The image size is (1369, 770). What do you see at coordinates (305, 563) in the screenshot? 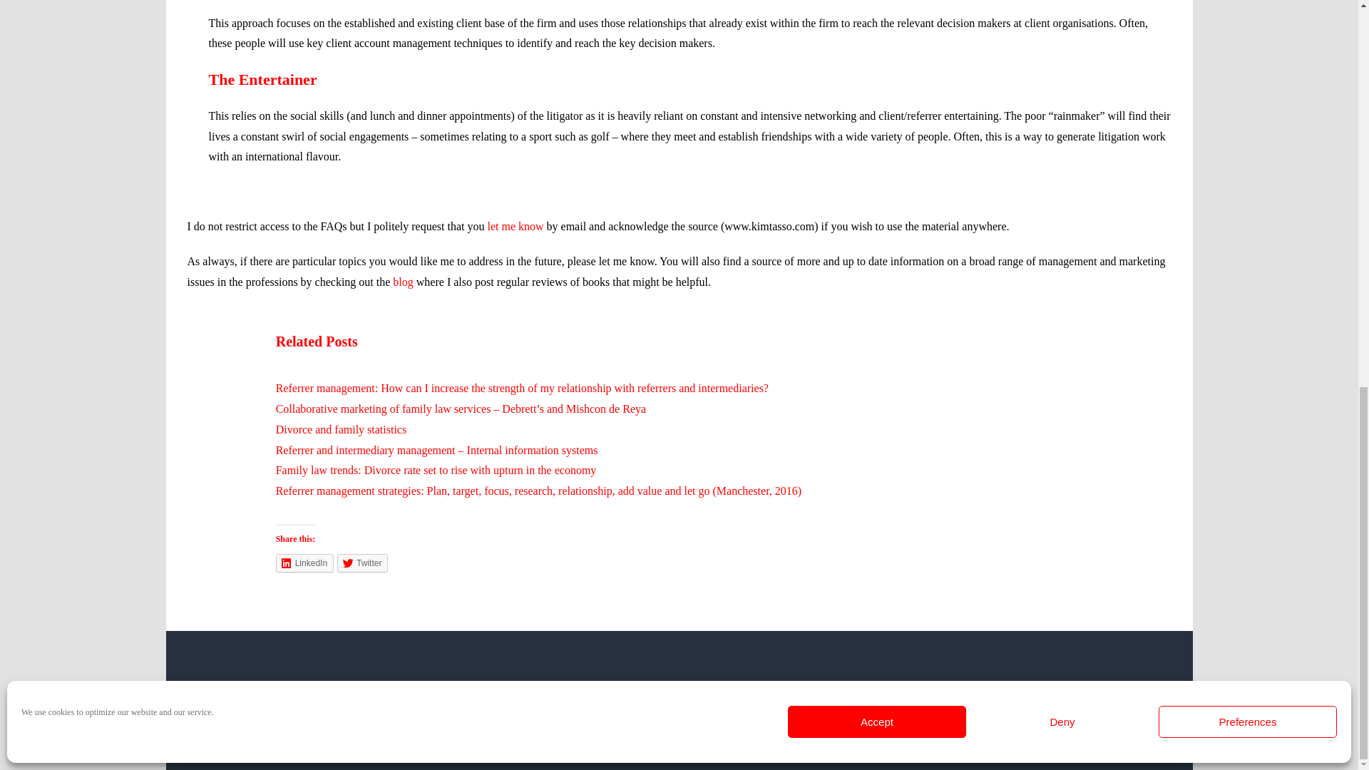
I see `Click to share on LinkedIn` at bounding box center [305, 563].